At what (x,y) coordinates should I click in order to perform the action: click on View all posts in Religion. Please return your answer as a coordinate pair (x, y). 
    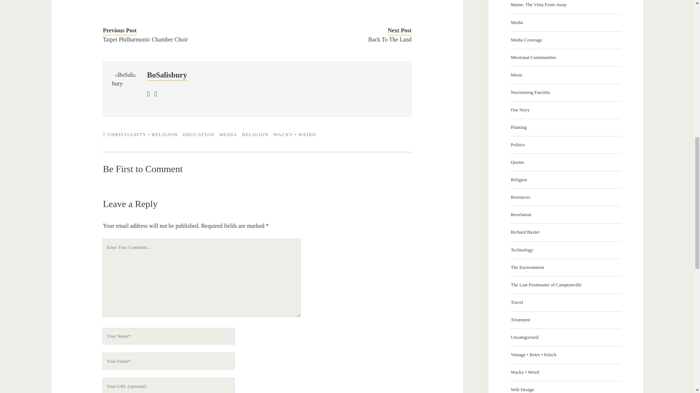
    Looking at the image, I should click on (255, 134).